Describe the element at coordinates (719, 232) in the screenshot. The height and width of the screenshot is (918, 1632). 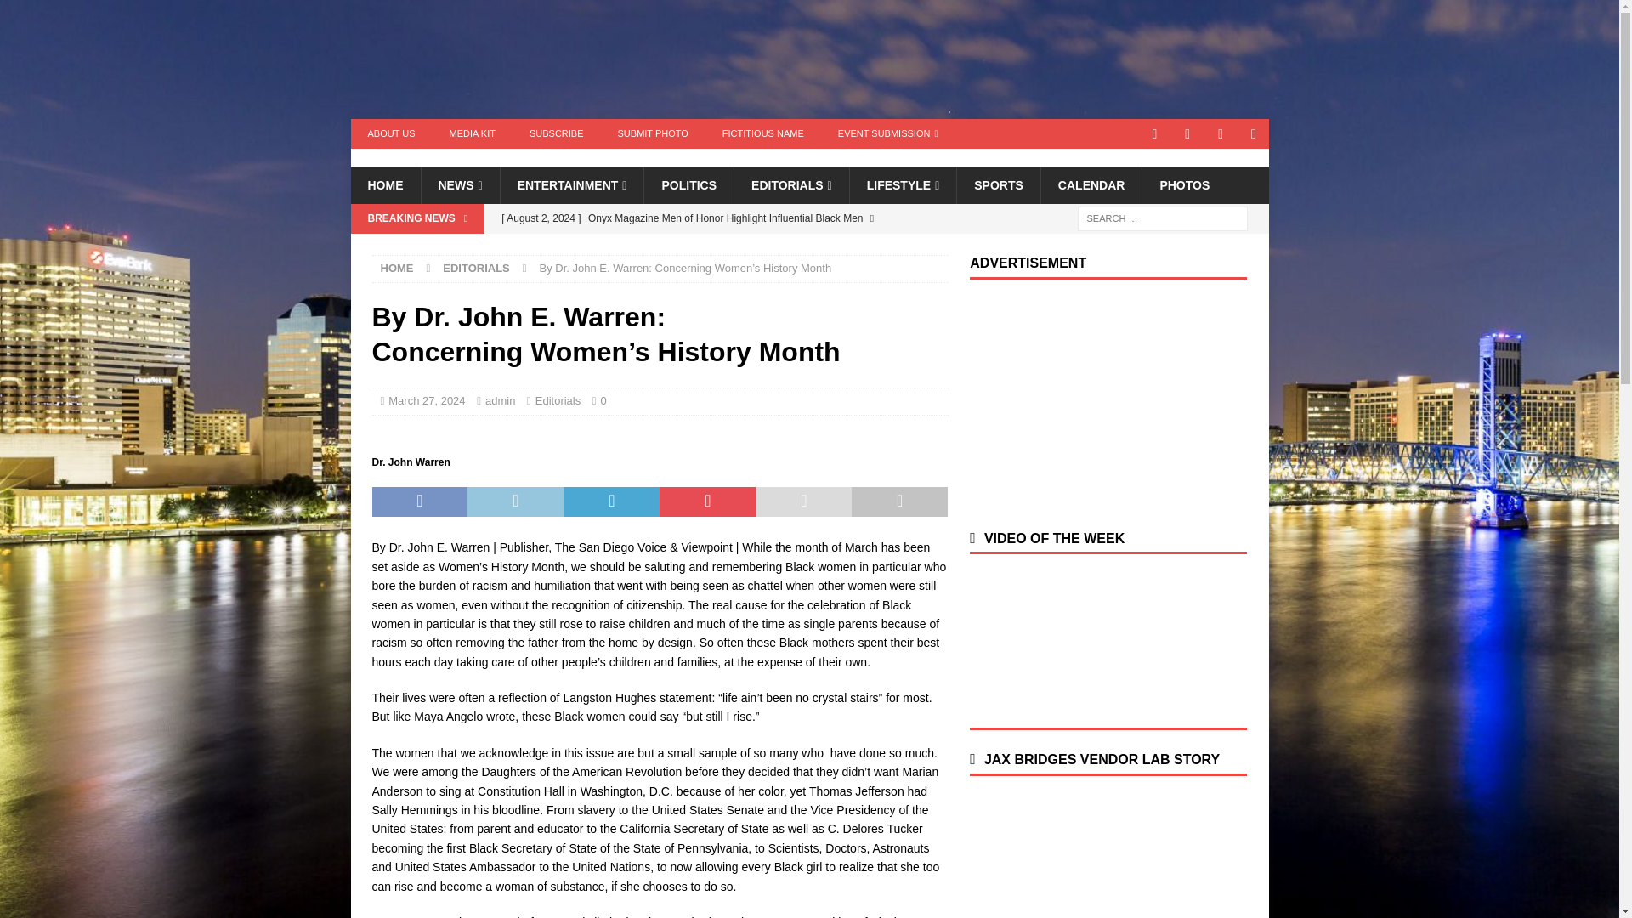
I see `Onyx Magazine Men of Honor Highlight Influential Black Men` at that location.